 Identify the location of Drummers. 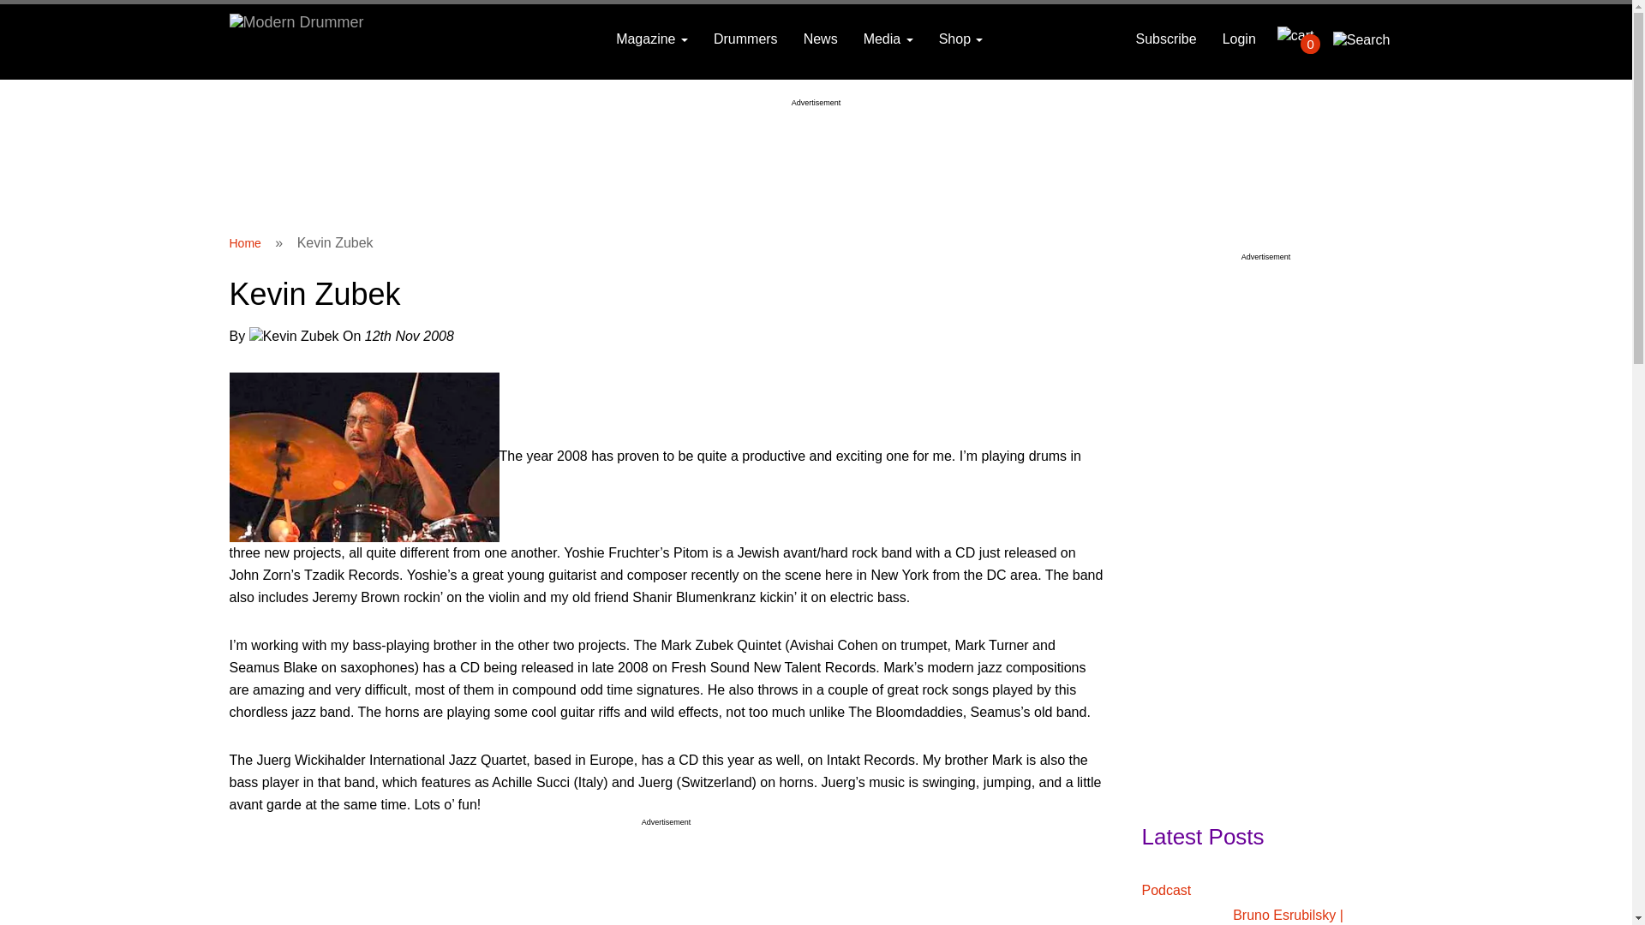
(745, 39).